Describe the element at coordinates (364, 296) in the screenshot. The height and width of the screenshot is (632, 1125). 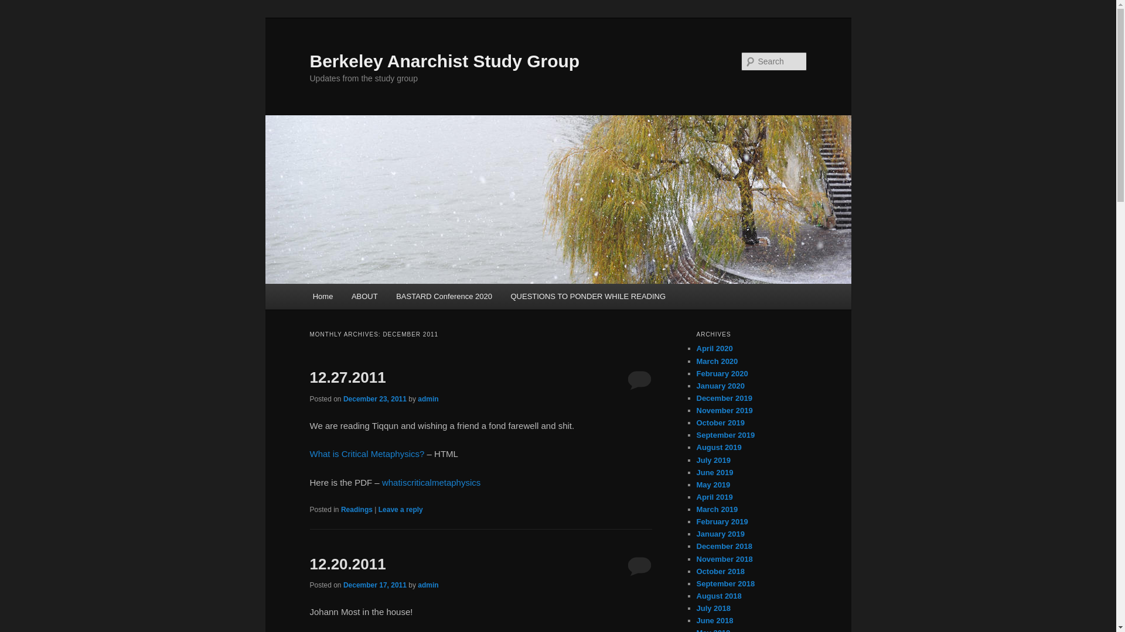
I see `ABOUT` at that location.